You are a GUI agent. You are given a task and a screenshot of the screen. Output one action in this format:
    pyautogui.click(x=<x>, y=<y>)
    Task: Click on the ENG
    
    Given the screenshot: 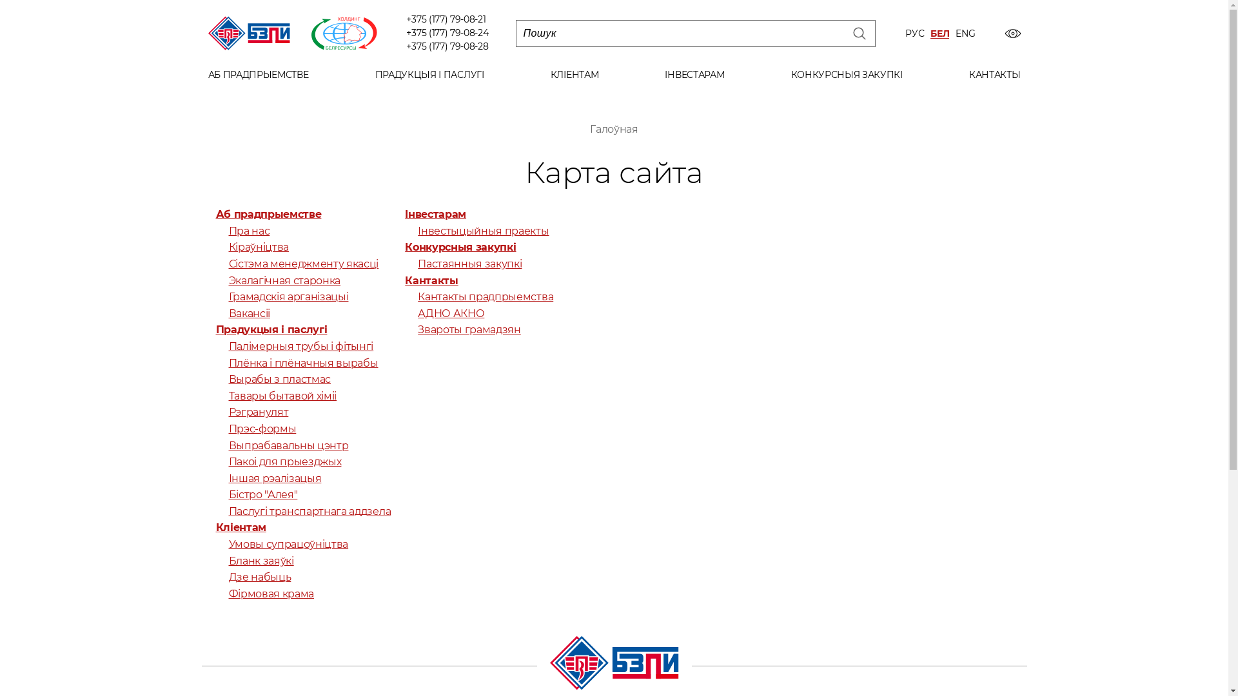 What is the action you would take?
    pyautogui.click(x=965, y=34)
    